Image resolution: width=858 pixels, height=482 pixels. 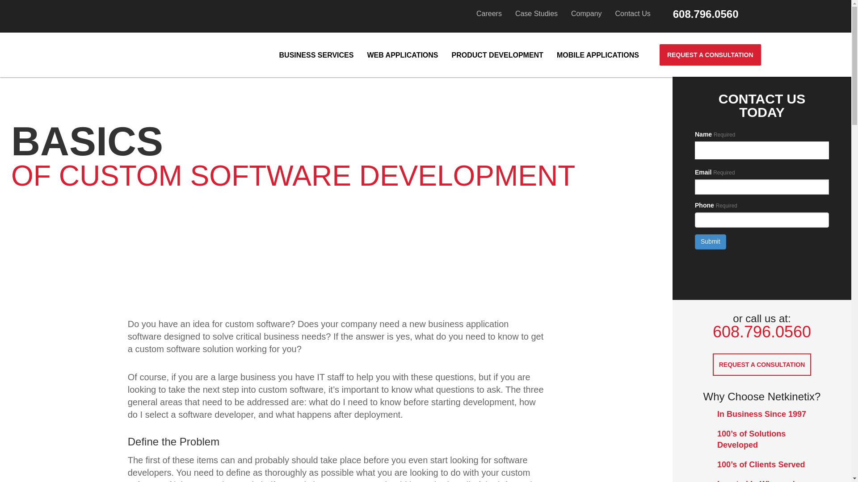 I want to click on REQUEST A CONSULTATION, so click(x=711, y=54).